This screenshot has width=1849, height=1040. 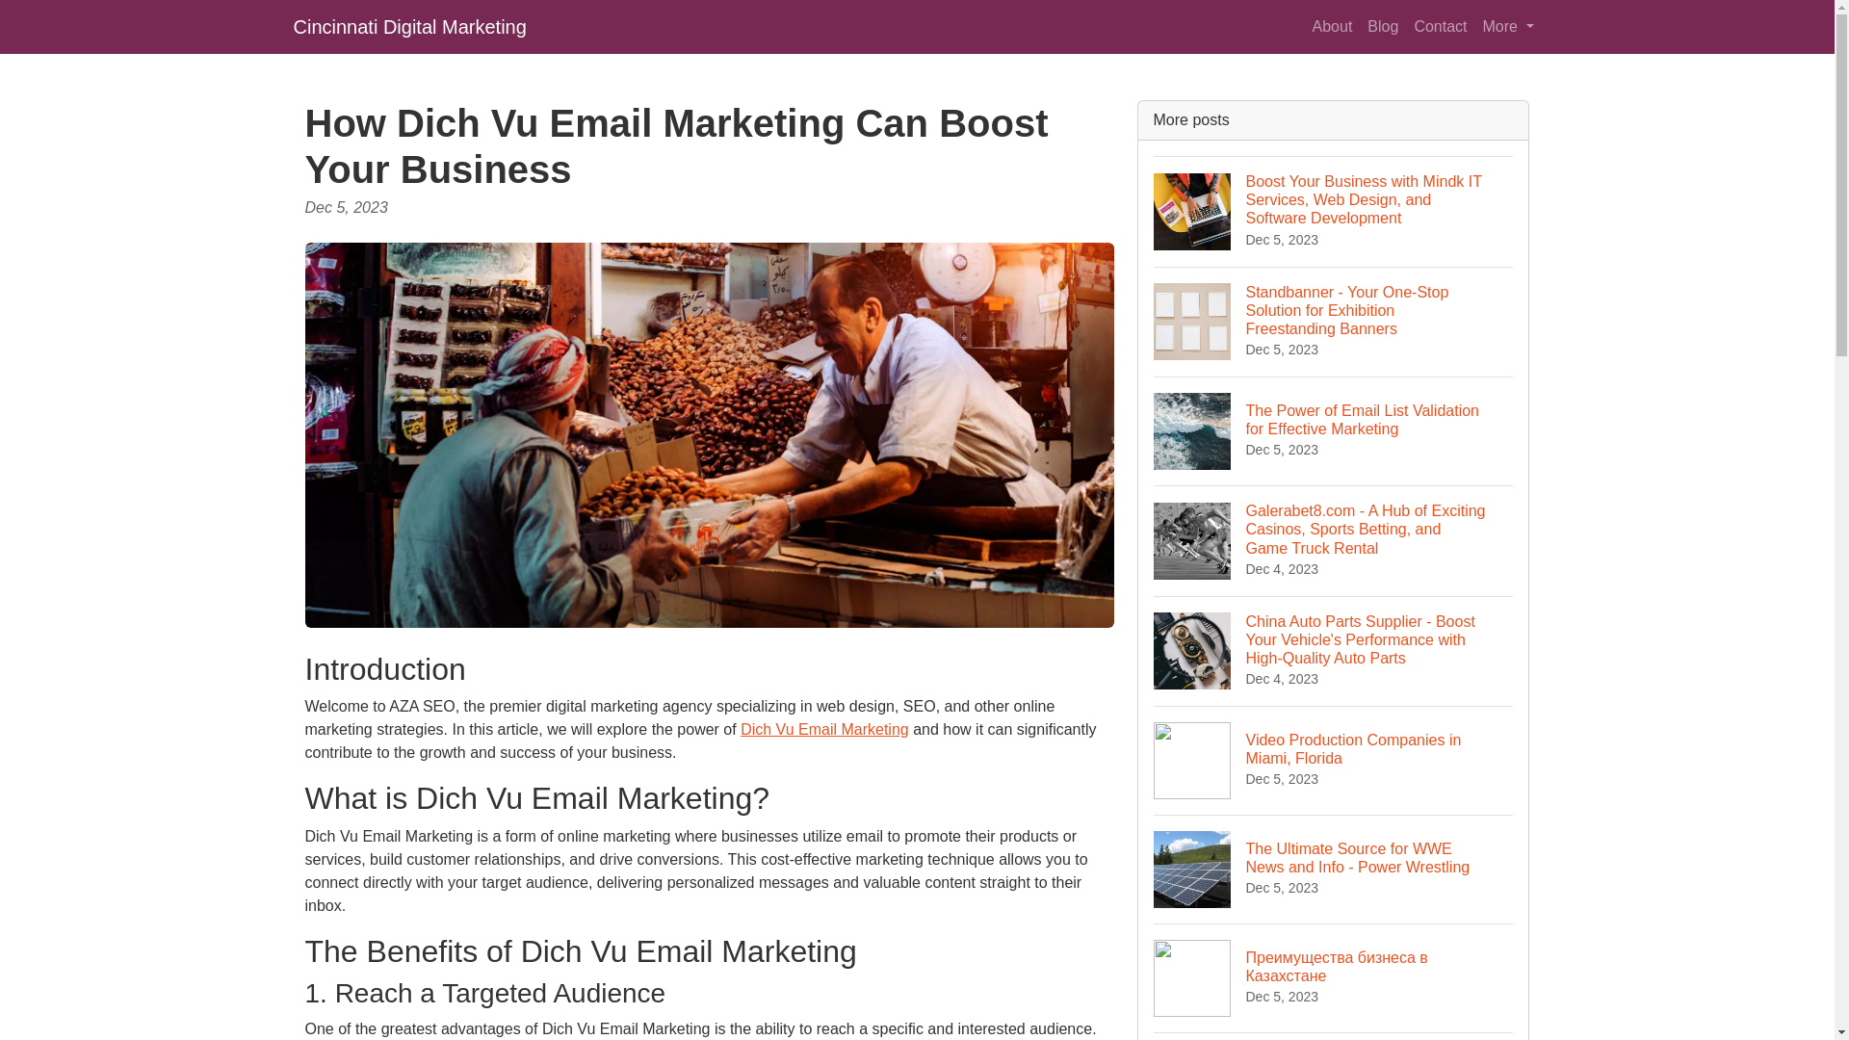 What do you see at coordinates (408, 26) in the screenshot?
I see `More` at bounding box center [408, 26].